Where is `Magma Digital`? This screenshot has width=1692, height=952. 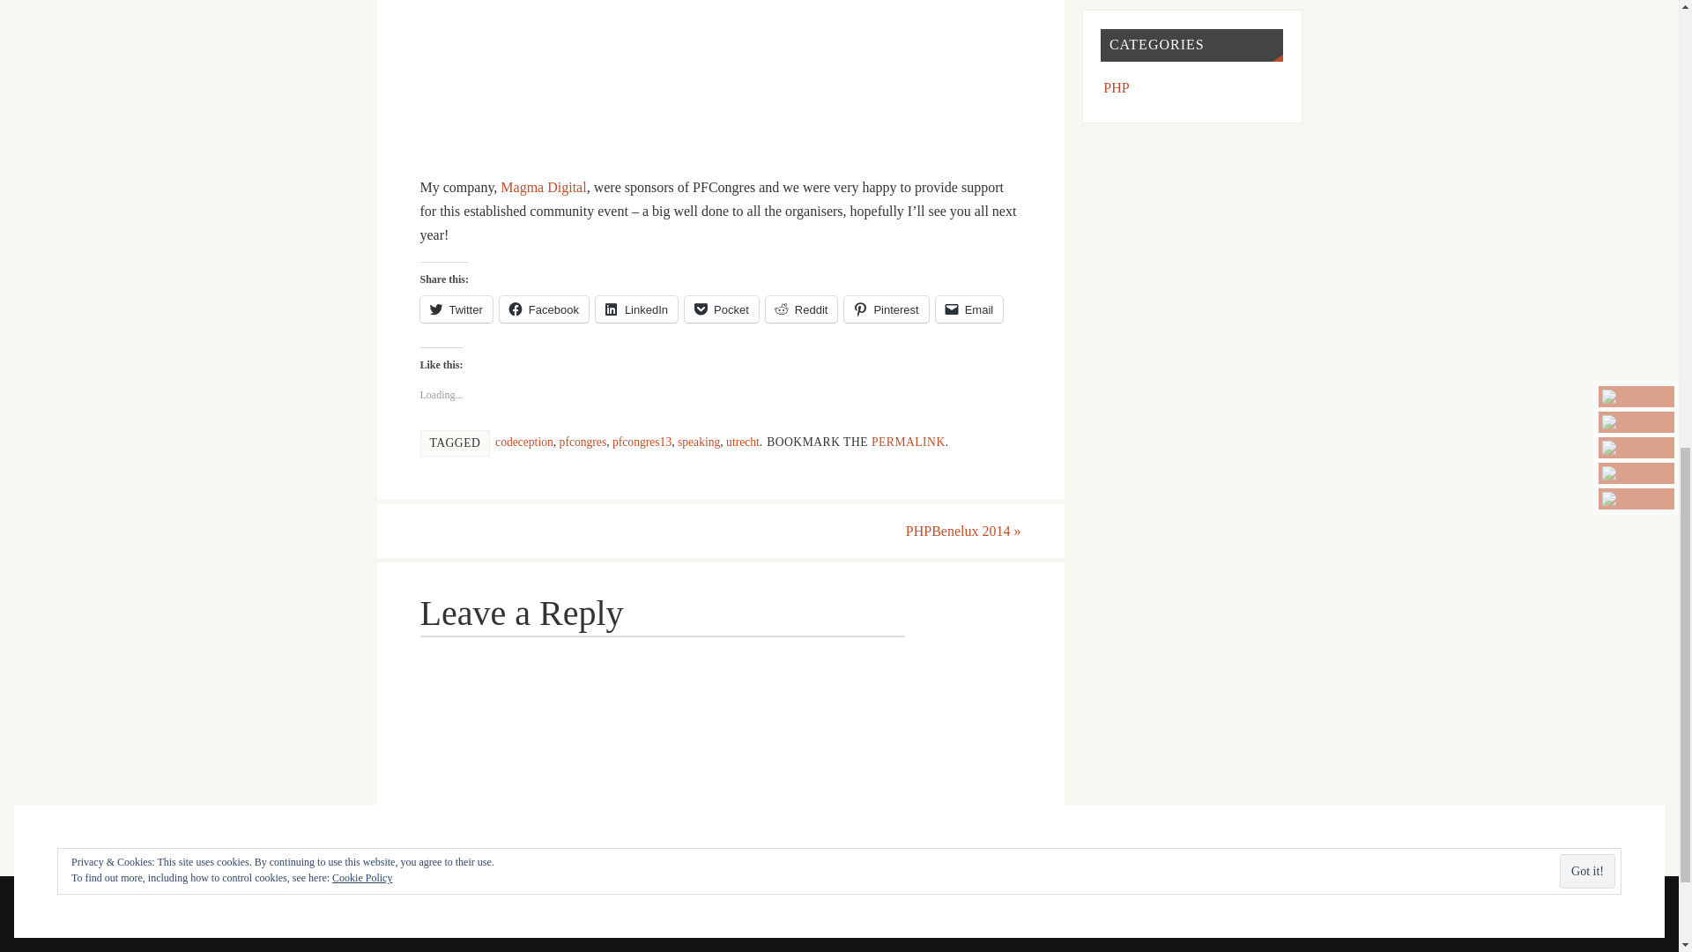 Magma Digital is located at coordinates (543, 187).